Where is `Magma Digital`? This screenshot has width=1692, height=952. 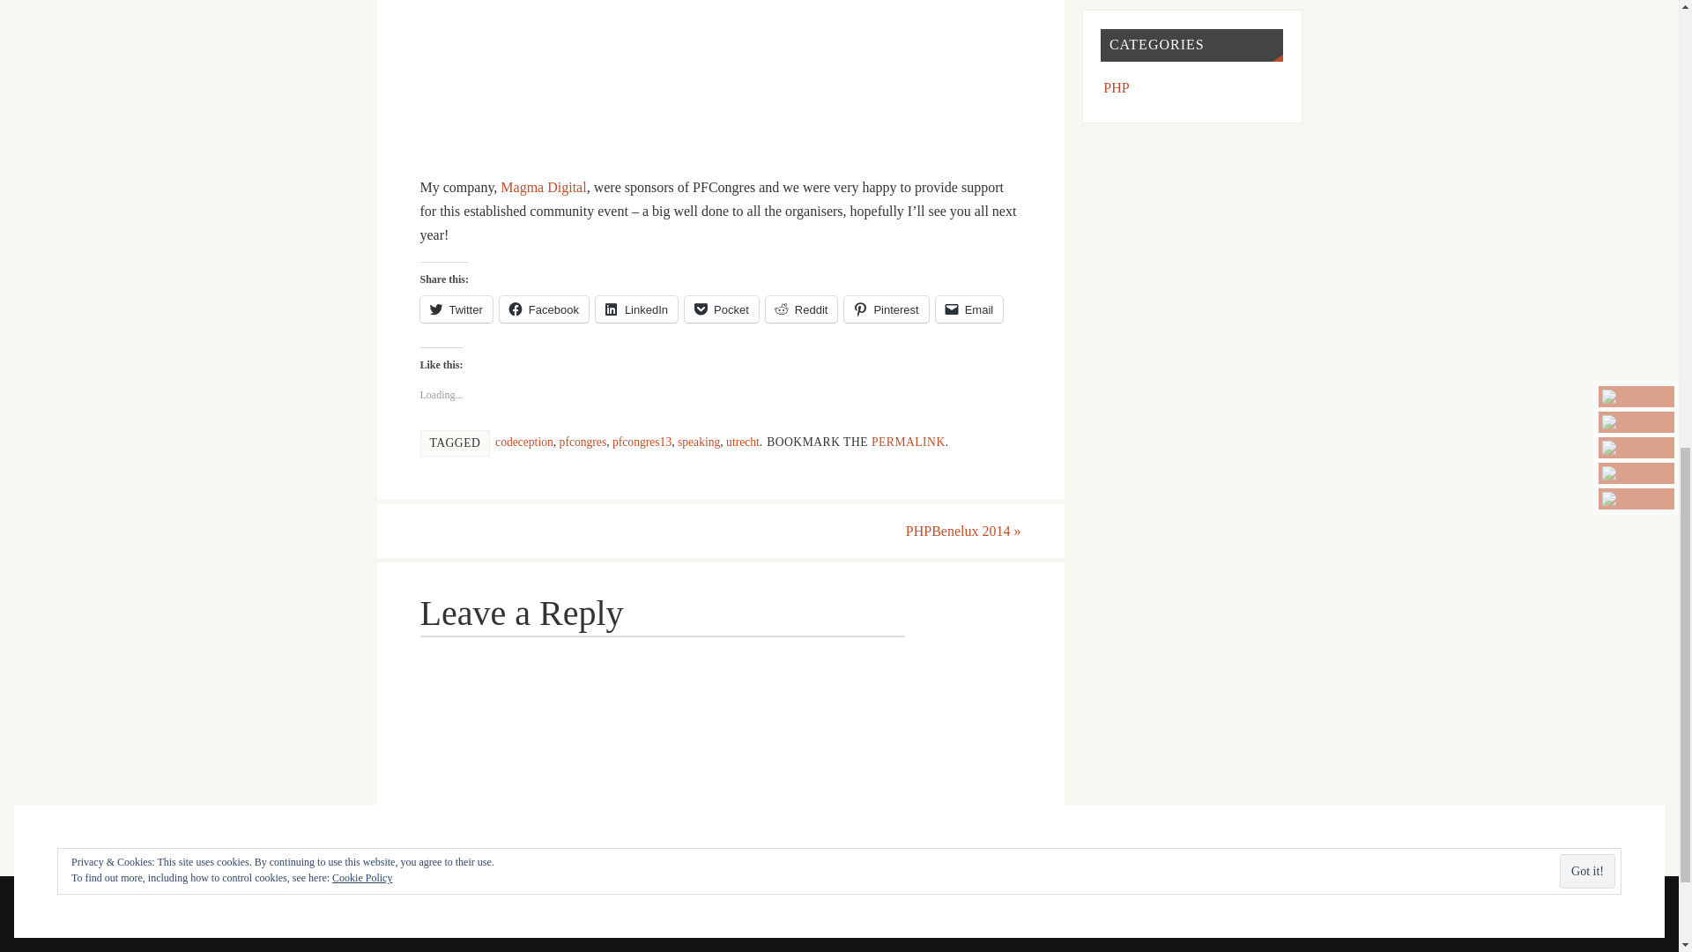 Magma Digital is located at coordinates (543, 187).